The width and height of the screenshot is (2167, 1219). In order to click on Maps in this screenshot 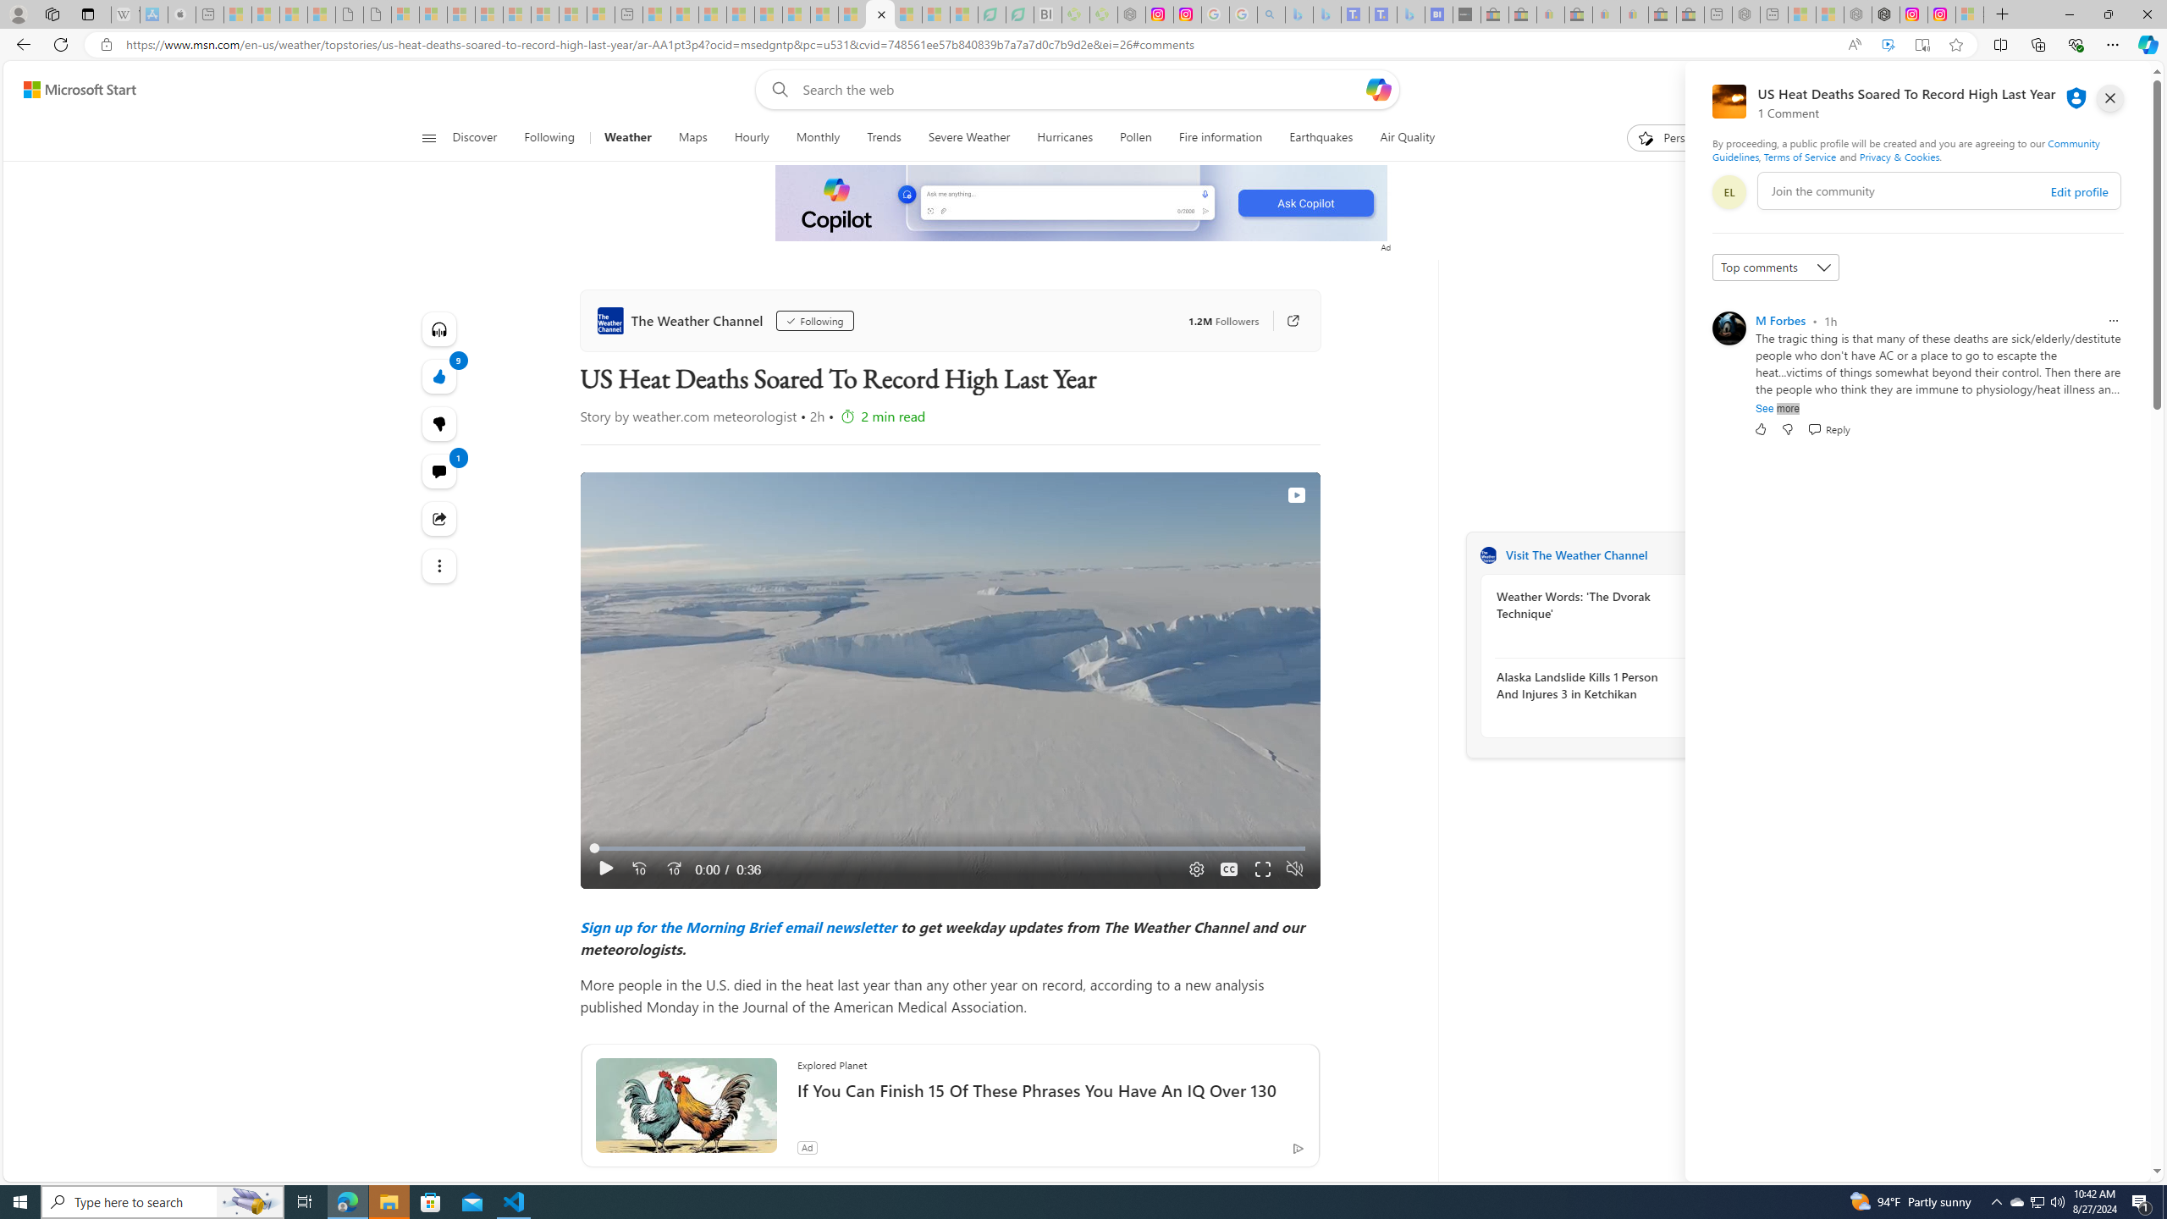, I will do `click(693, 138)`.